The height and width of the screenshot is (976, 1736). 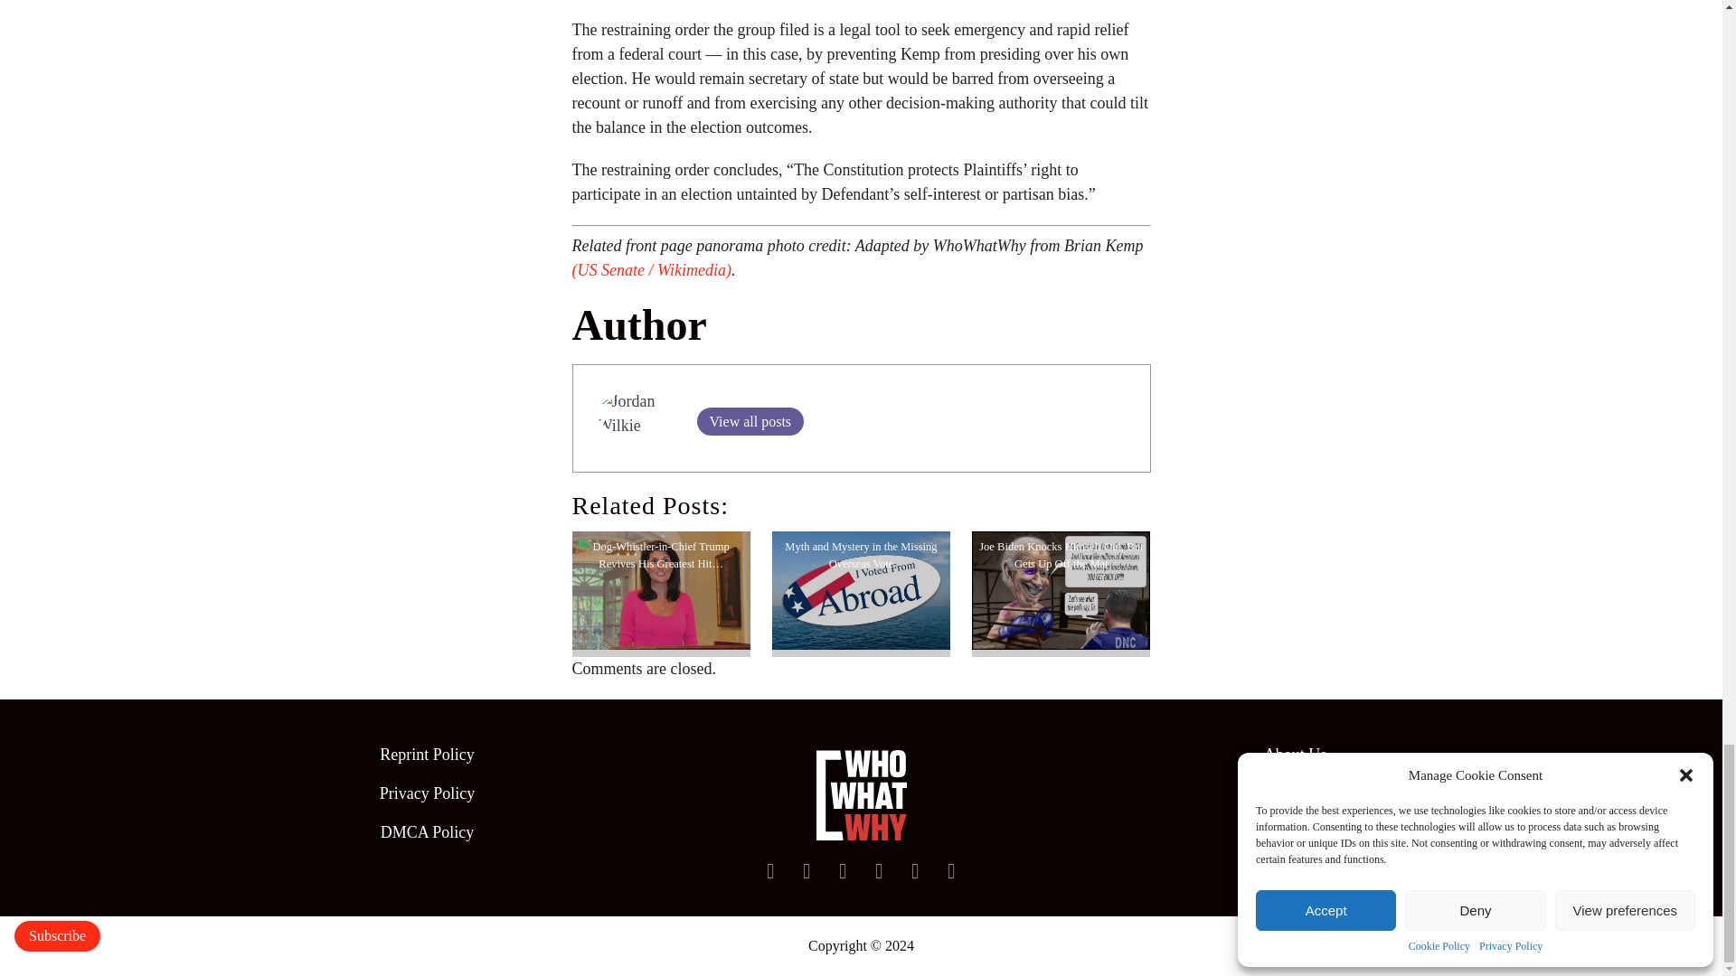 I want to click on View all posts, so click(x=749, y=421).